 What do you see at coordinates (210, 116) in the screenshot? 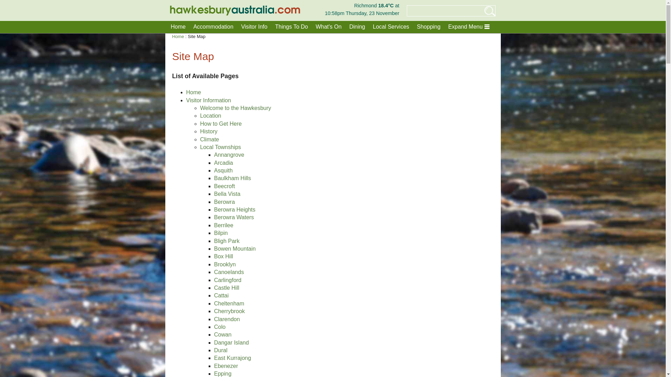
I see `Location` at bounding box center [210, 116].